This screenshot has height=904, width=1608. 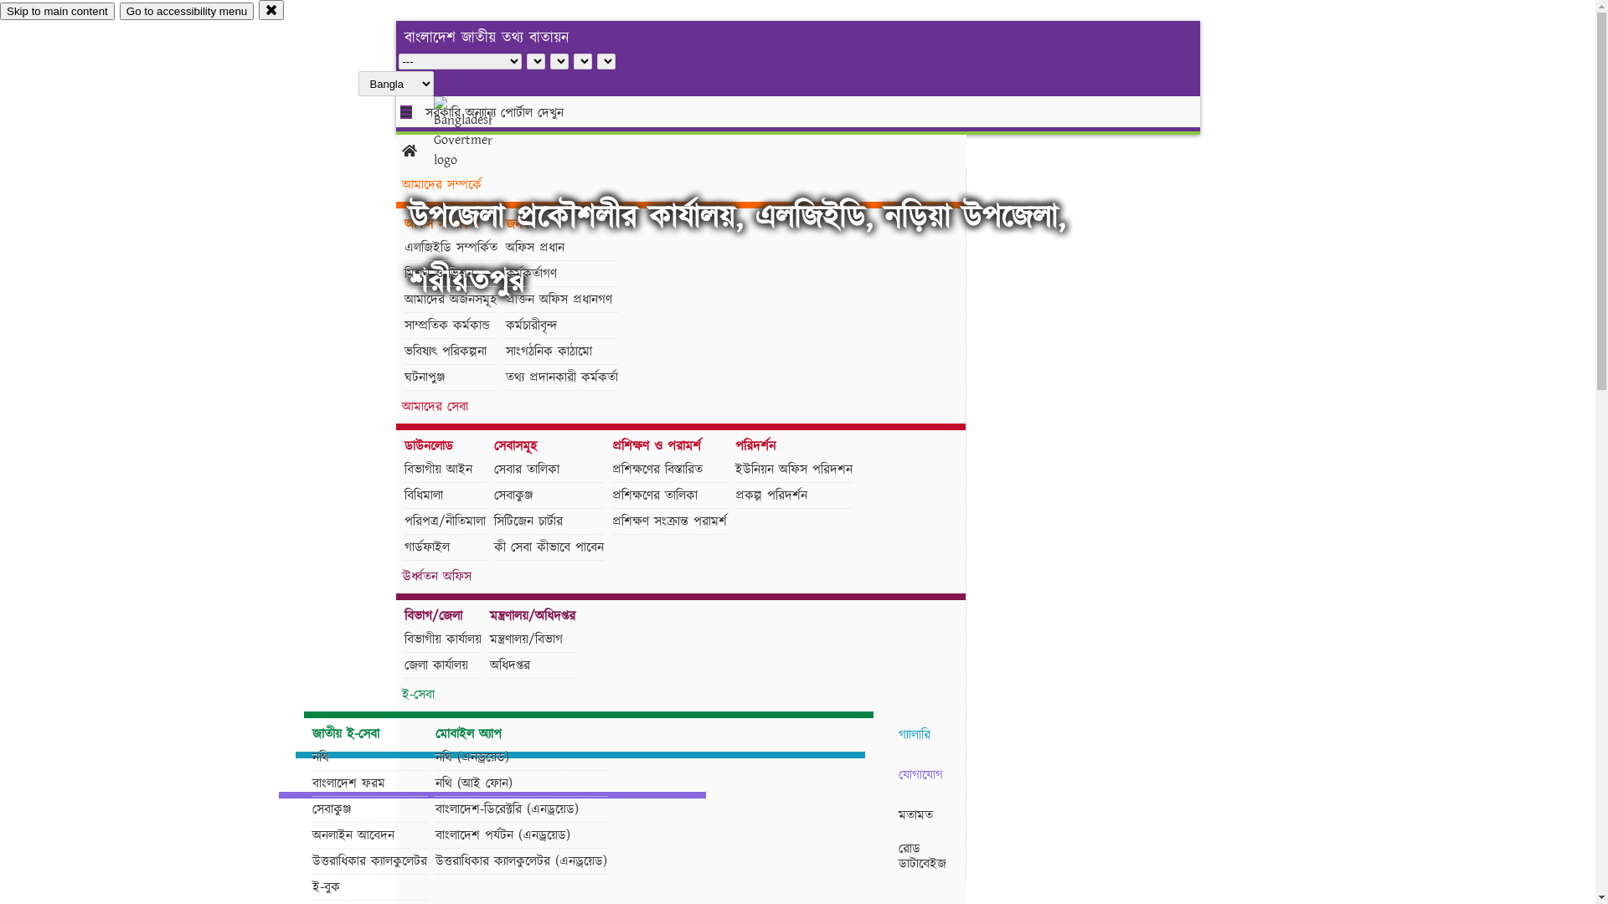 I want to click on Go to accessibility menu, so click(x=187, y=12).